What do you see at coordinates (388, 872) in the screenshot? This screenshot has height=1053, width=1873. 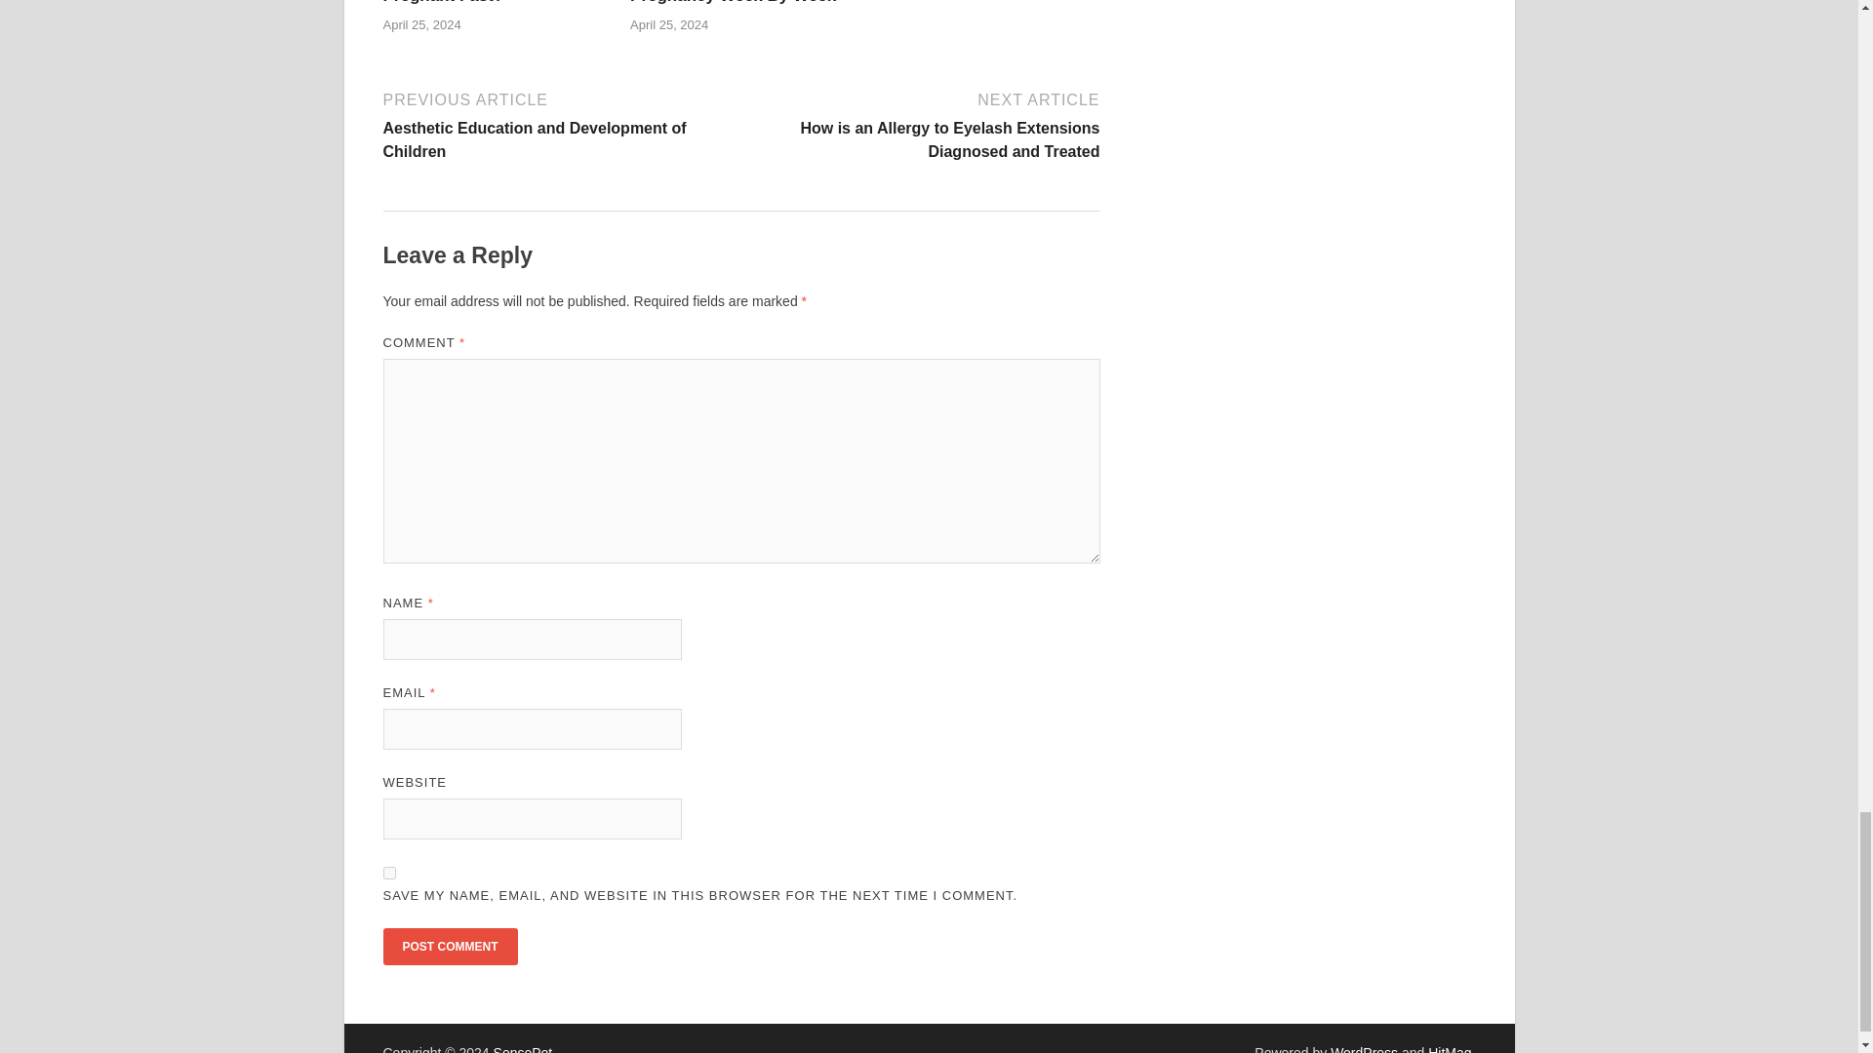 I see `yes` at bounding box center [388, 872].